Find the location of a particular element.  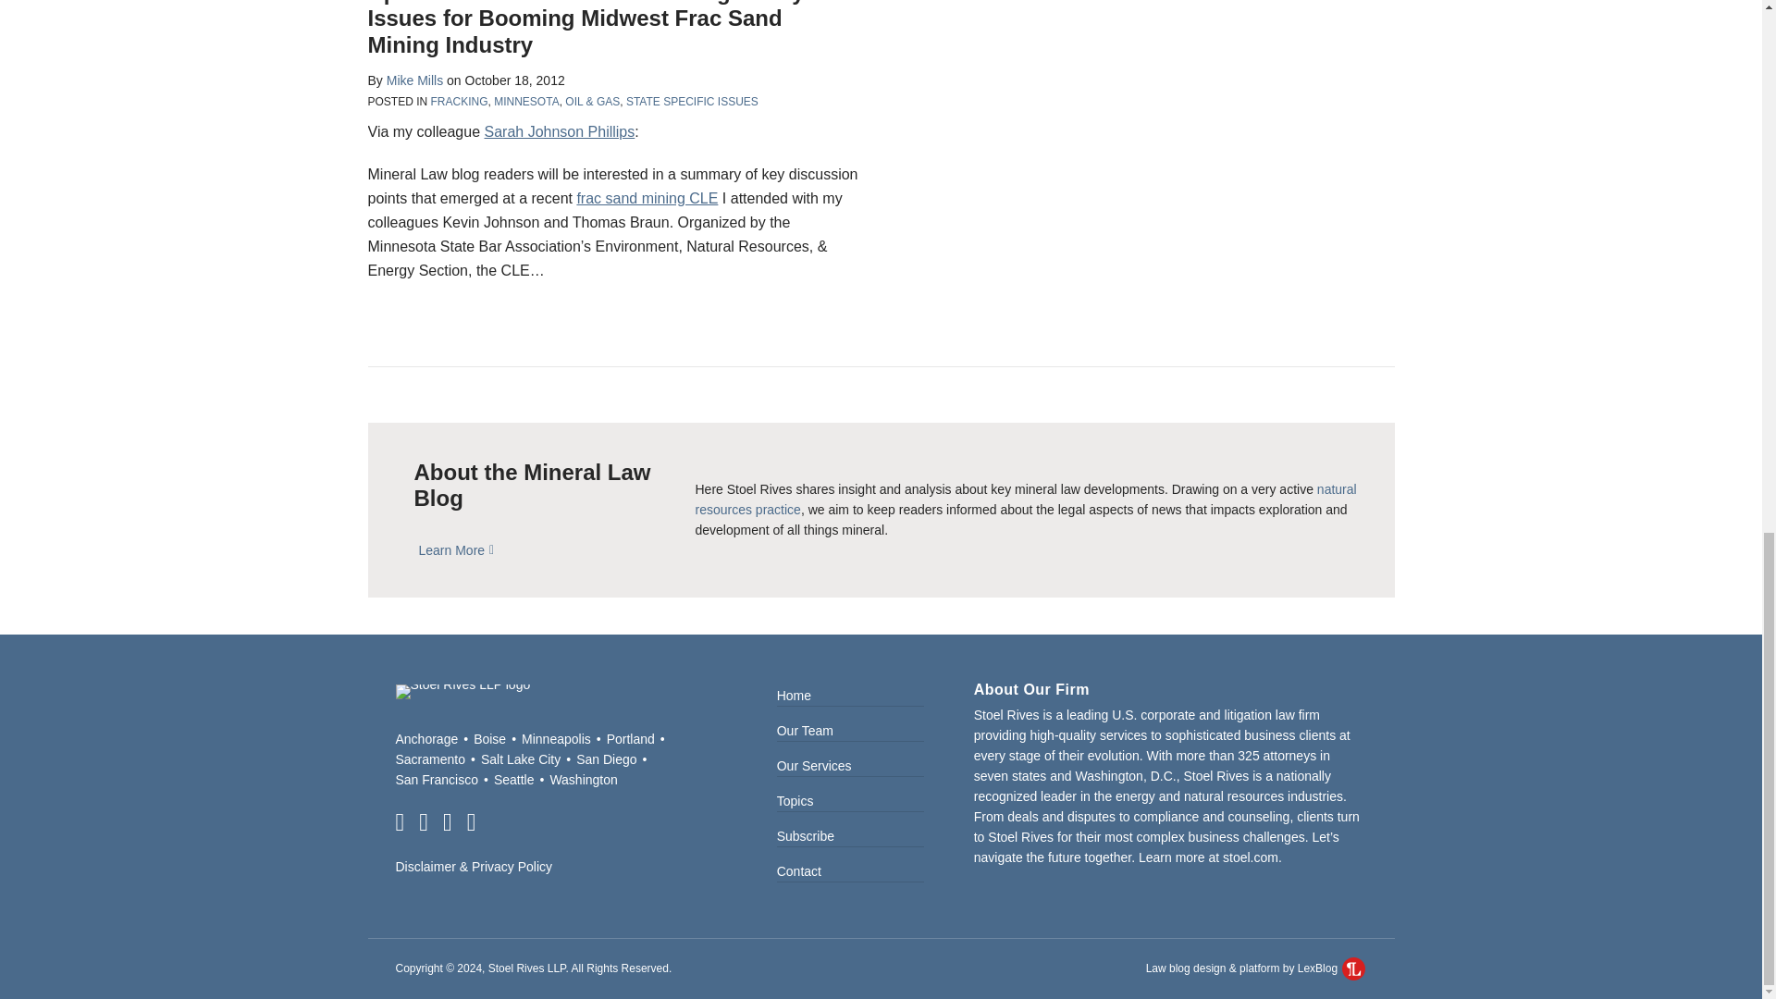

LexBlog Logo is located at coordinates (1354, 968).